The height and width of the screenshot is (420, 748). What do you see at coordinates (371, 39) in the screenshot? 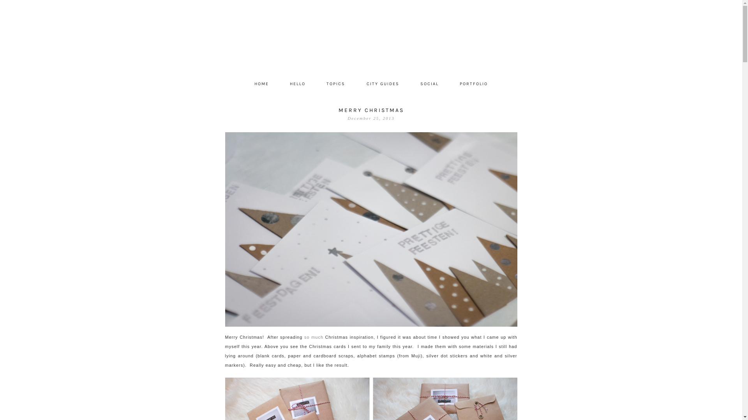
I see `AU PAYS DES MERVEILLES` at bounding box center [371, 39].